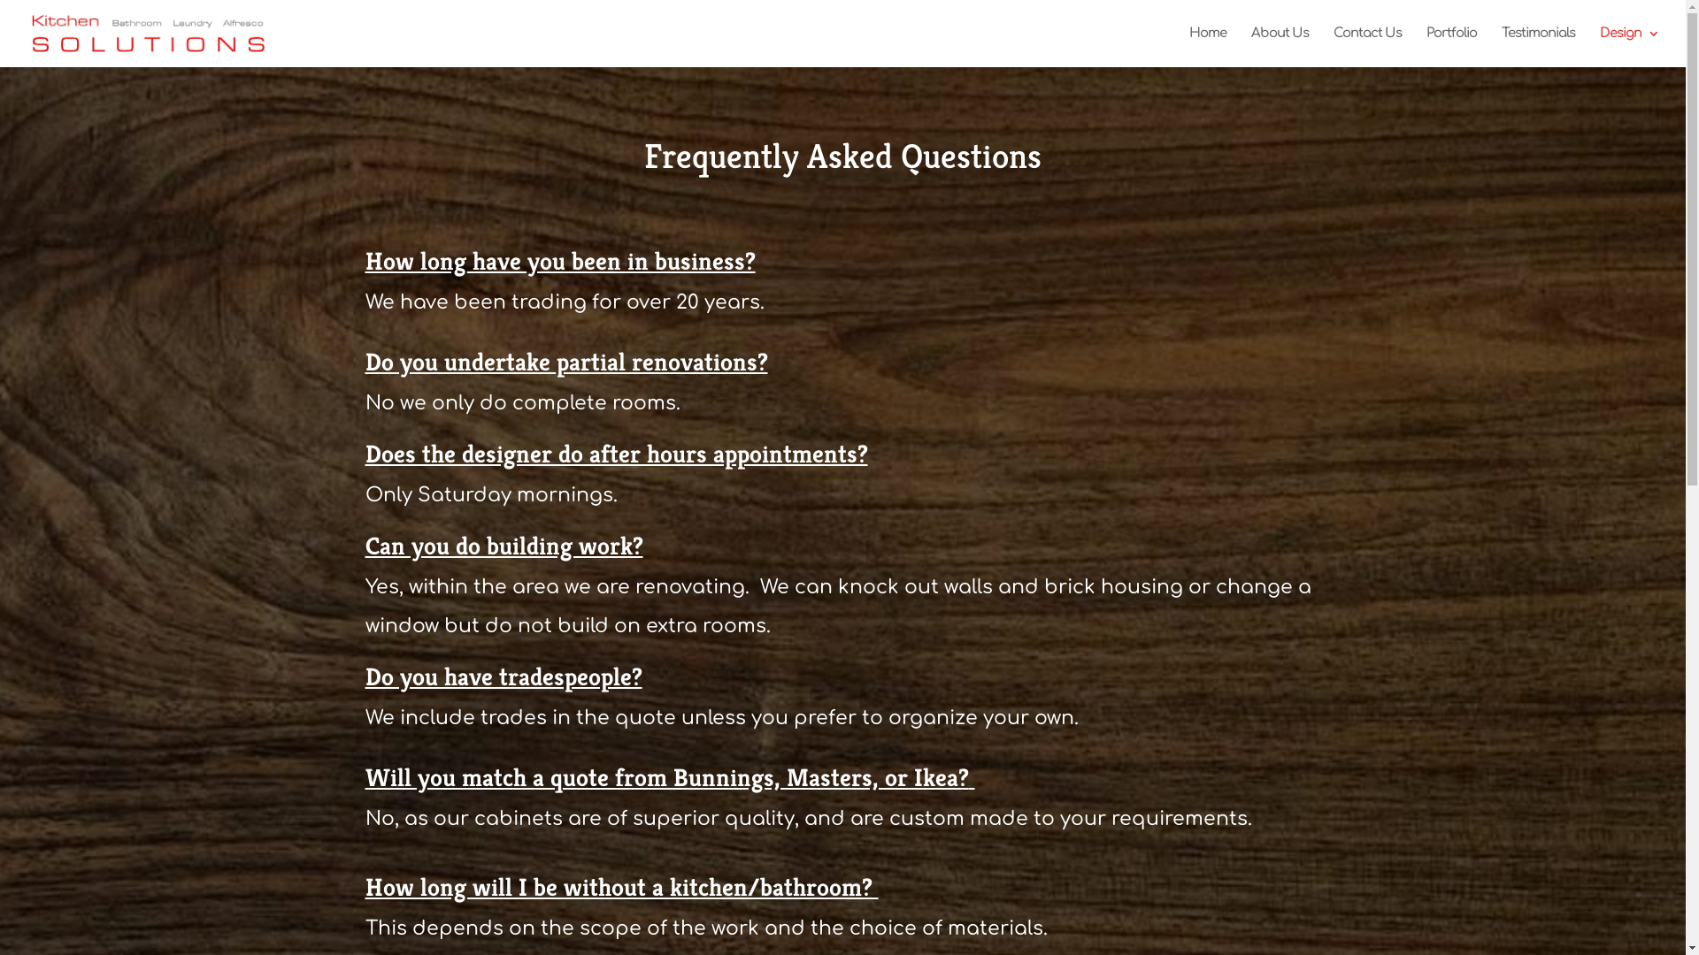 The image size is (1699, 955). I want to click on About Us, so click(1280, 48).